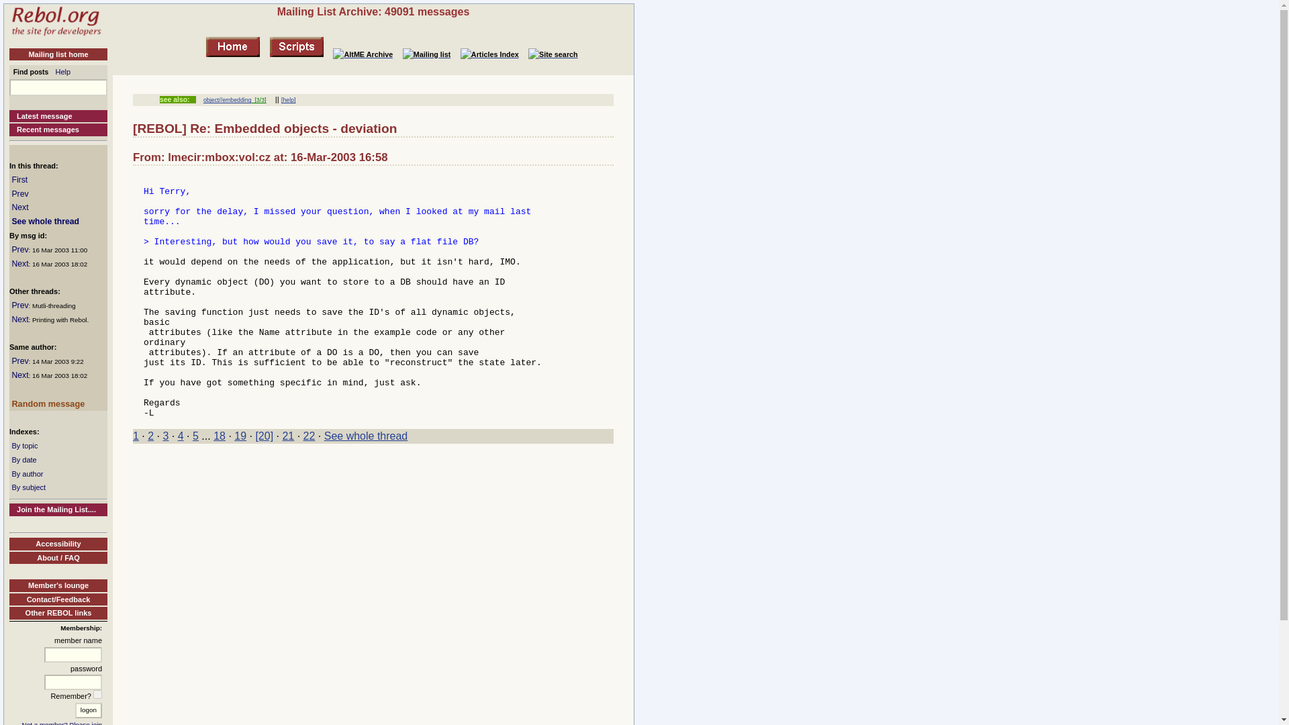 The height and width of the screenshot is (725, 1289). Describe the element at coordinates (48, 404) in the screenshot. I see `Random message` at that location.